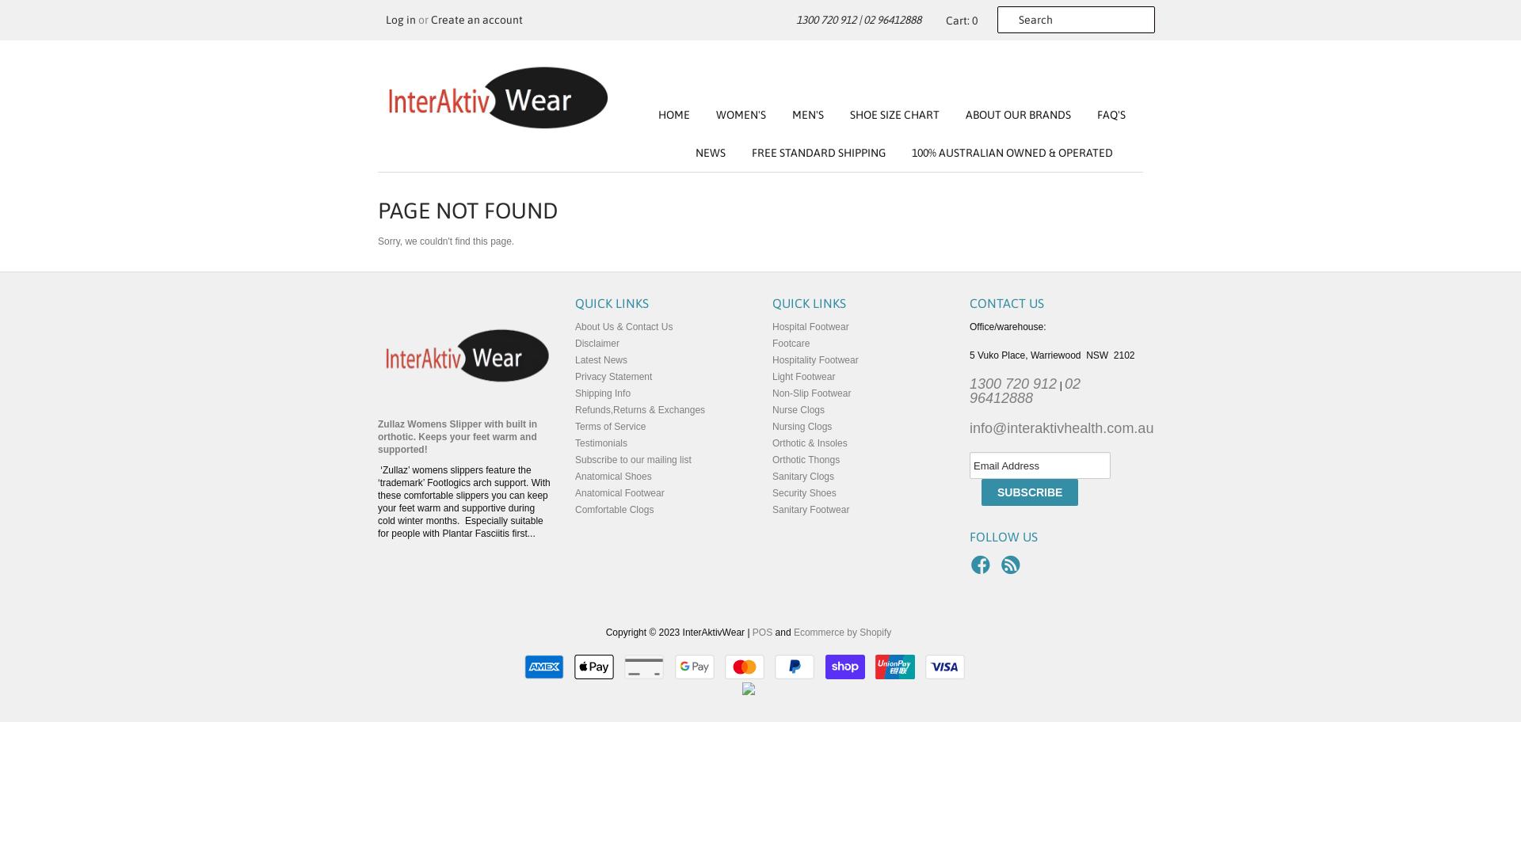 The width and height of the screenshot is (1521, 855). What do you see at coordinates (791, 344) in the screenshot?
I see `Footcare` at bounding box center [791, 344].